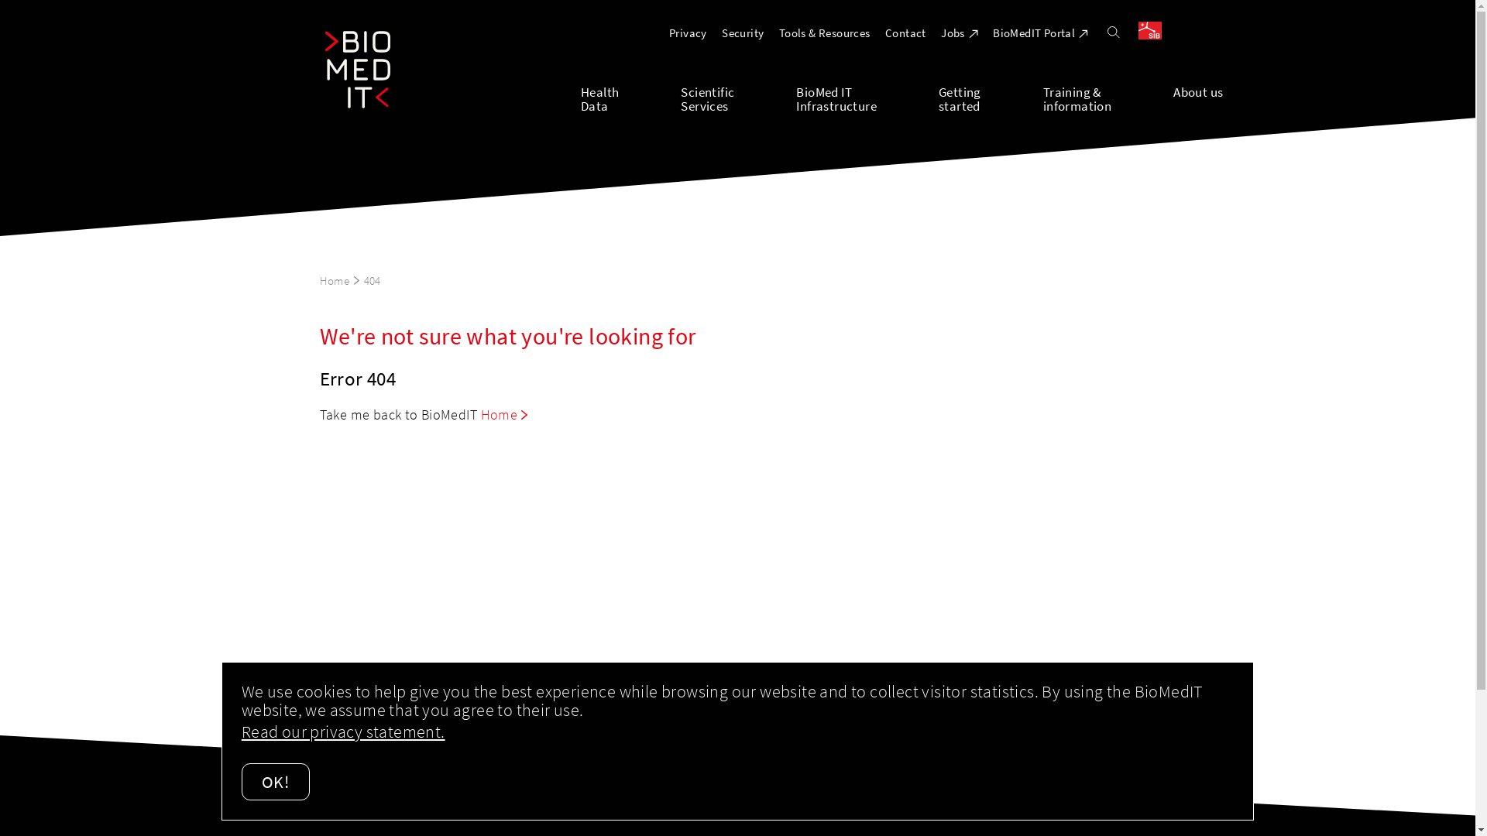 This screenshot has height=836, width=1487. I want to click on Training & information, so click(1108, 98).